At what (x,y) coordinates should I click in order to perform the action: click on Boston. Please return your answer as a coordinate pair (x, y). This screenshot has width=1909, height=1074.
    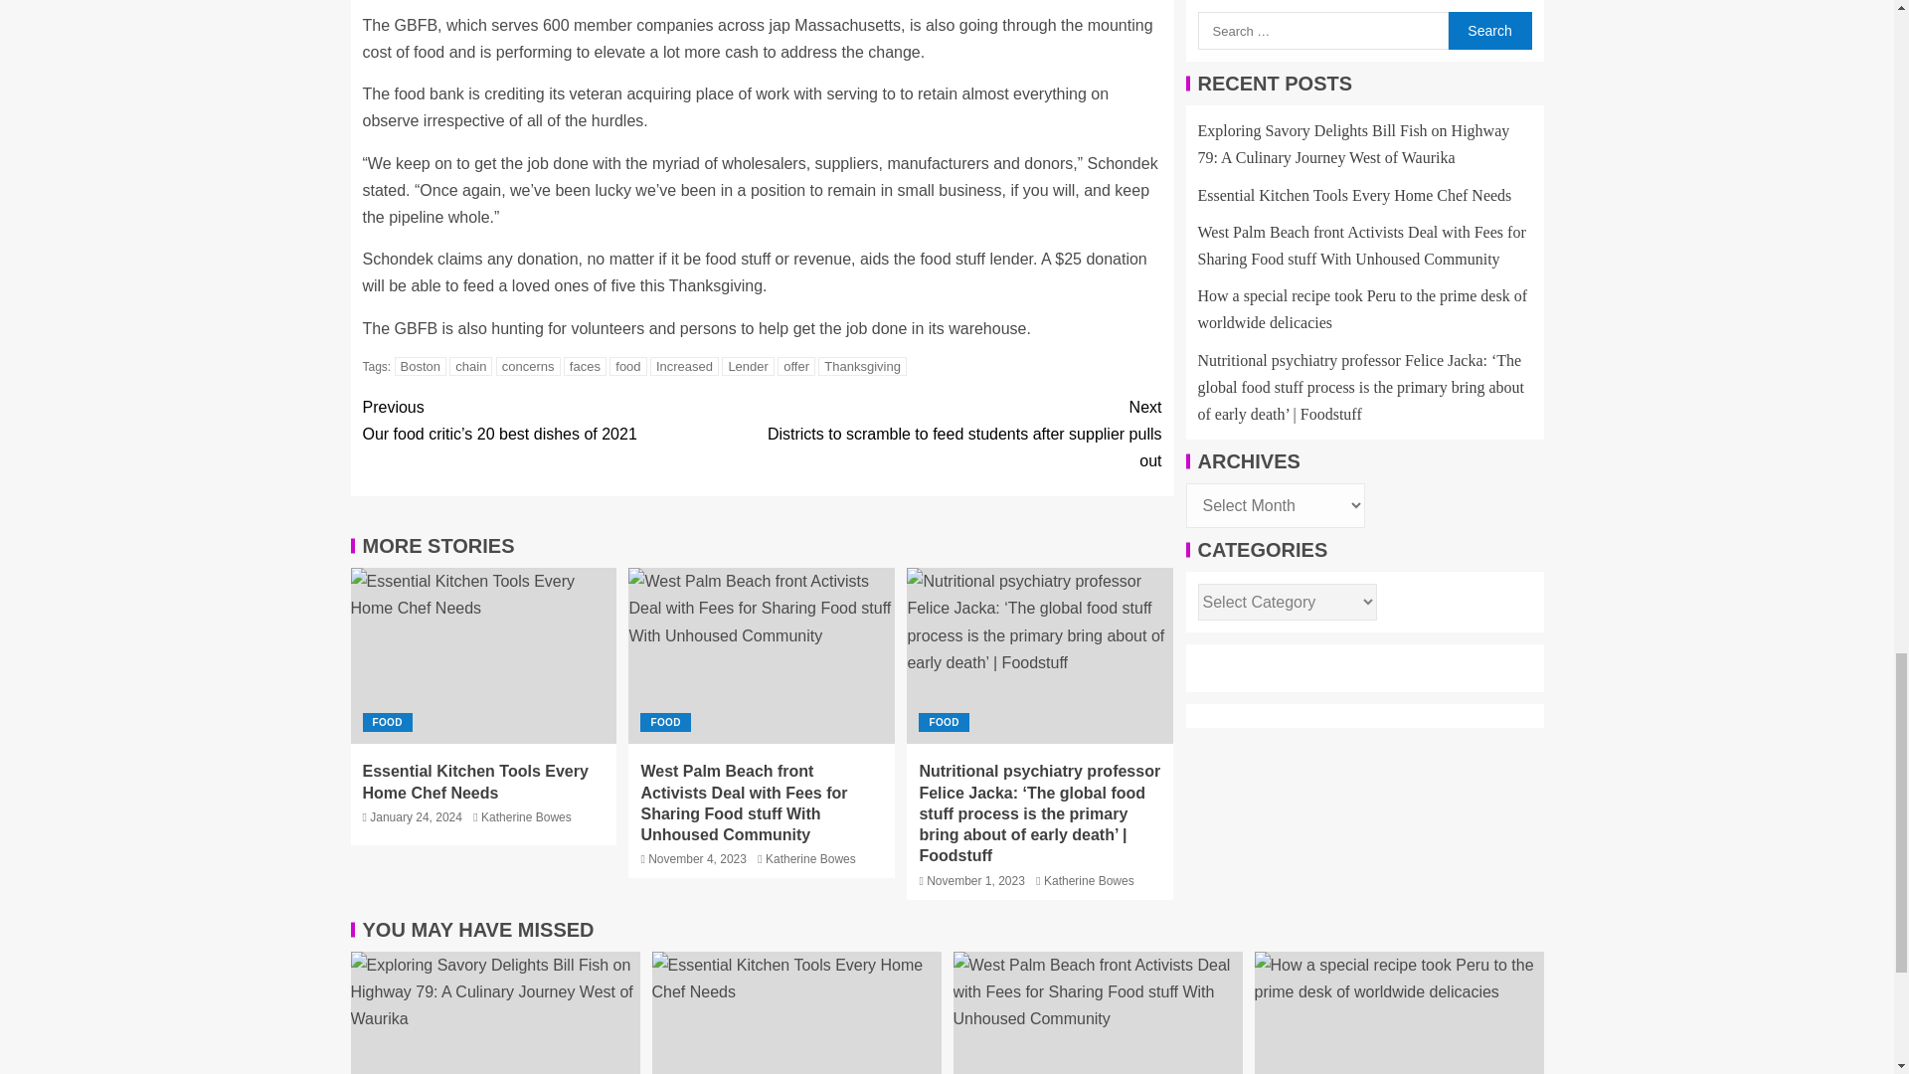
    Looking at the image, I should click on (421, 366).